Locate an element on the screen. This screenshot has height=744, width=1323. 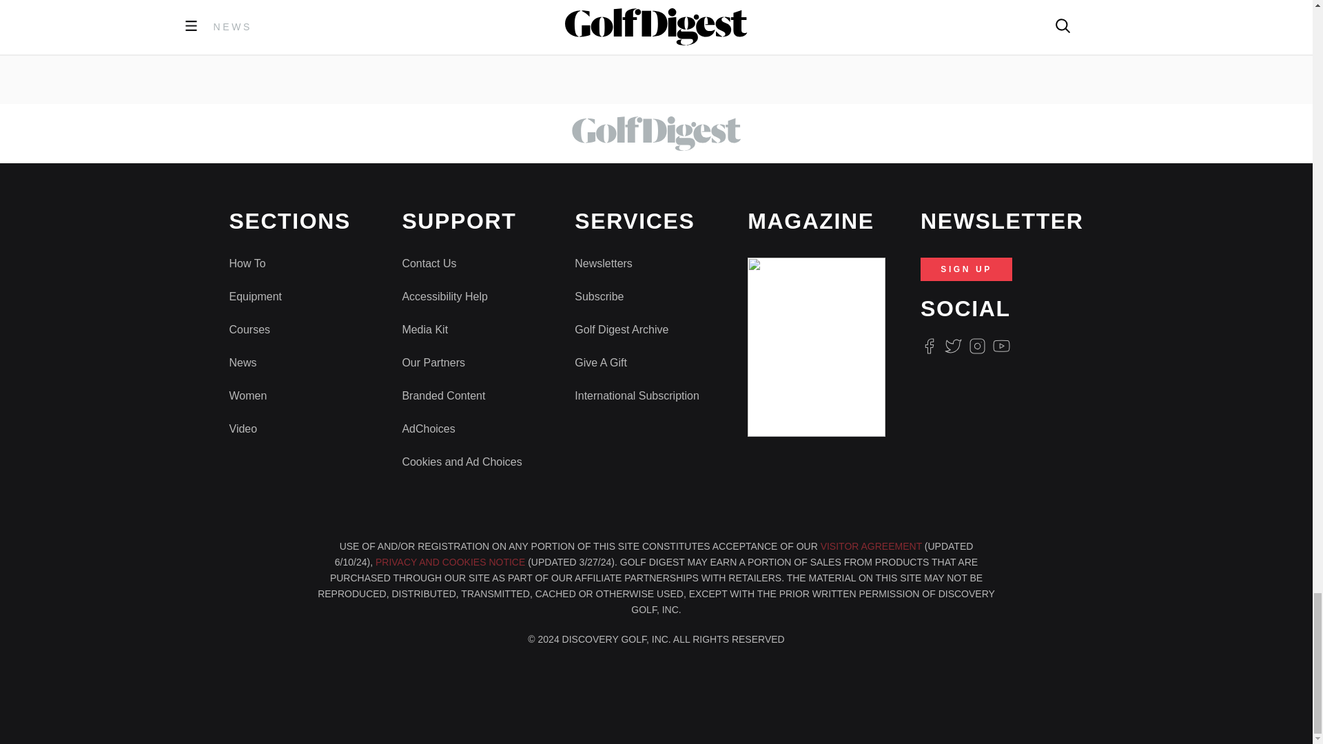
Twitter Logo is located at coordinates (952, 346).